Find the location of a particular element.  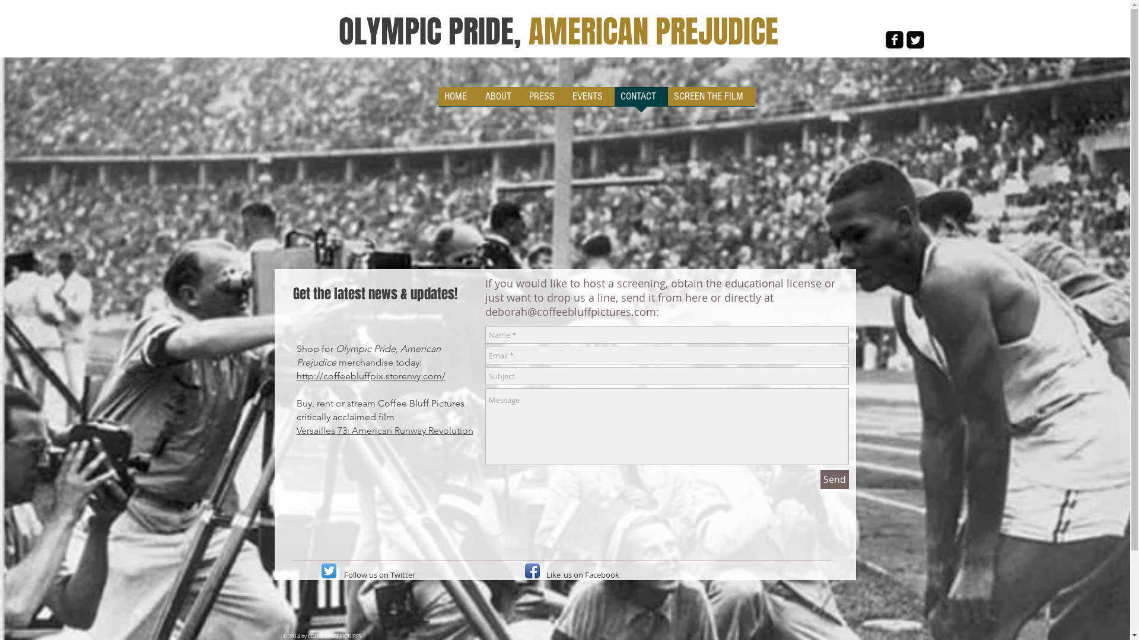

EVENTS is located at coordinates (590, 101).